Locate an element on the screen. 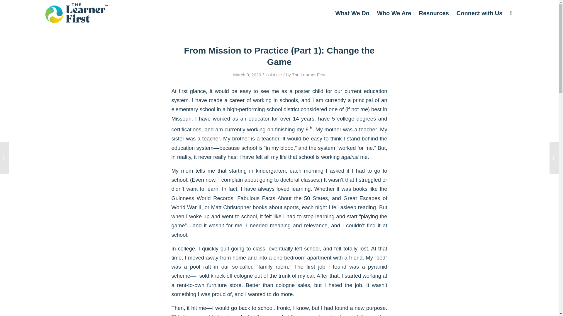  Learner-First-logo is located at coordinates (76, 13).